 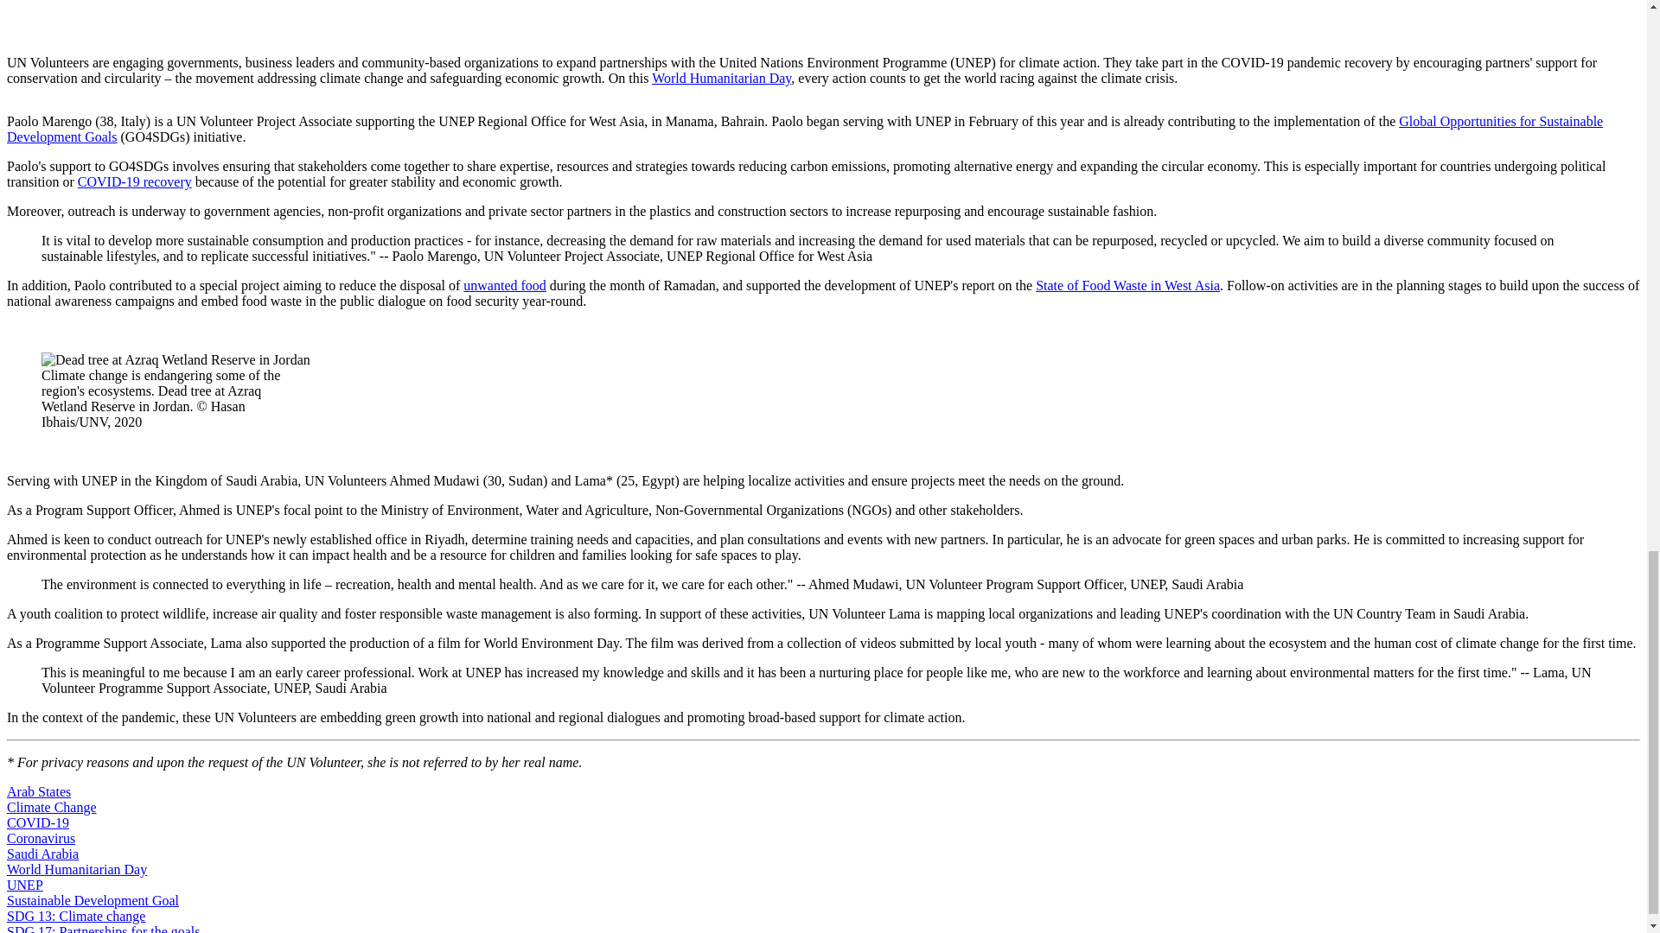 I want to click on Share to X, so click(x=802, y=14).